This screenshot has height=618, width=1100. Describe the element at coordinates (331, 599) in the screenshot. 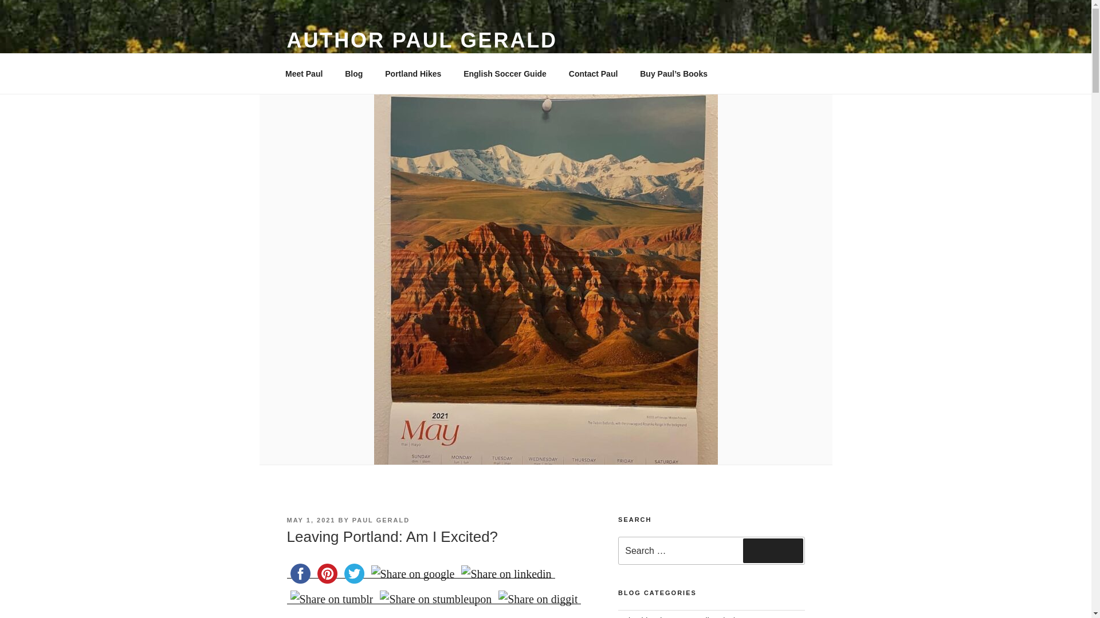

I see `tumblr` at that location.